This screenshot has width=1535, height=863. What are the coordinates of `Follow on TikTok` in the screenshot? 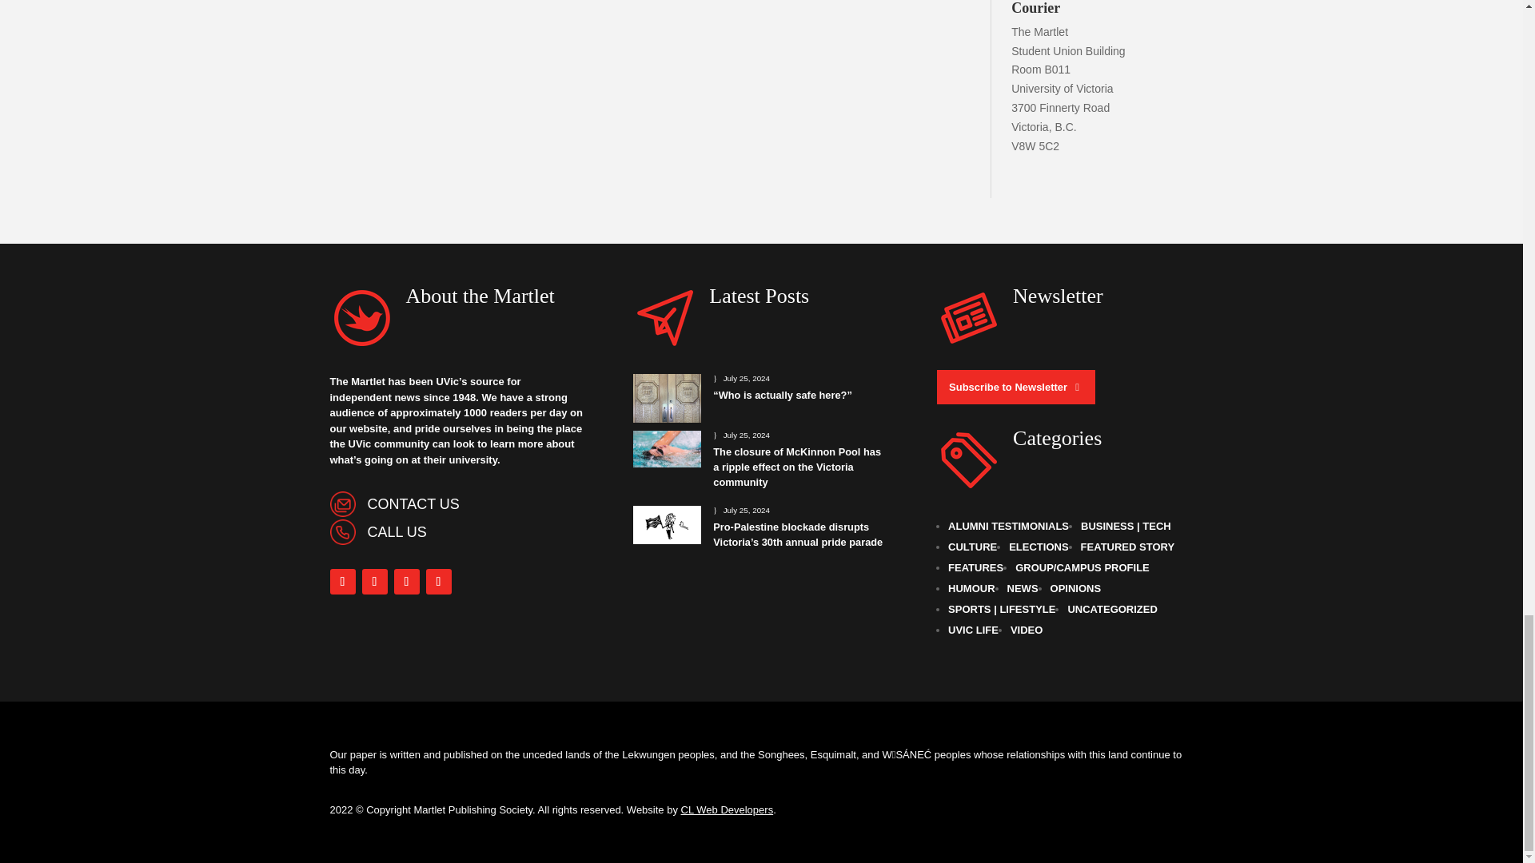 It's located at (438, 582).